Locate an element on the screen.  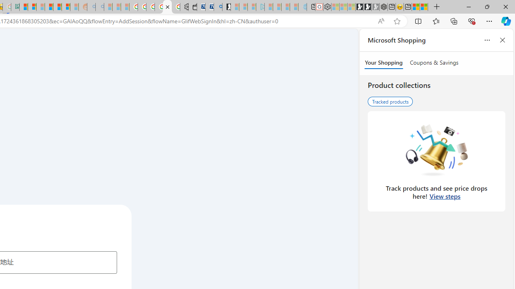
Wildlife - MSN is located at coordinates (416, 7).